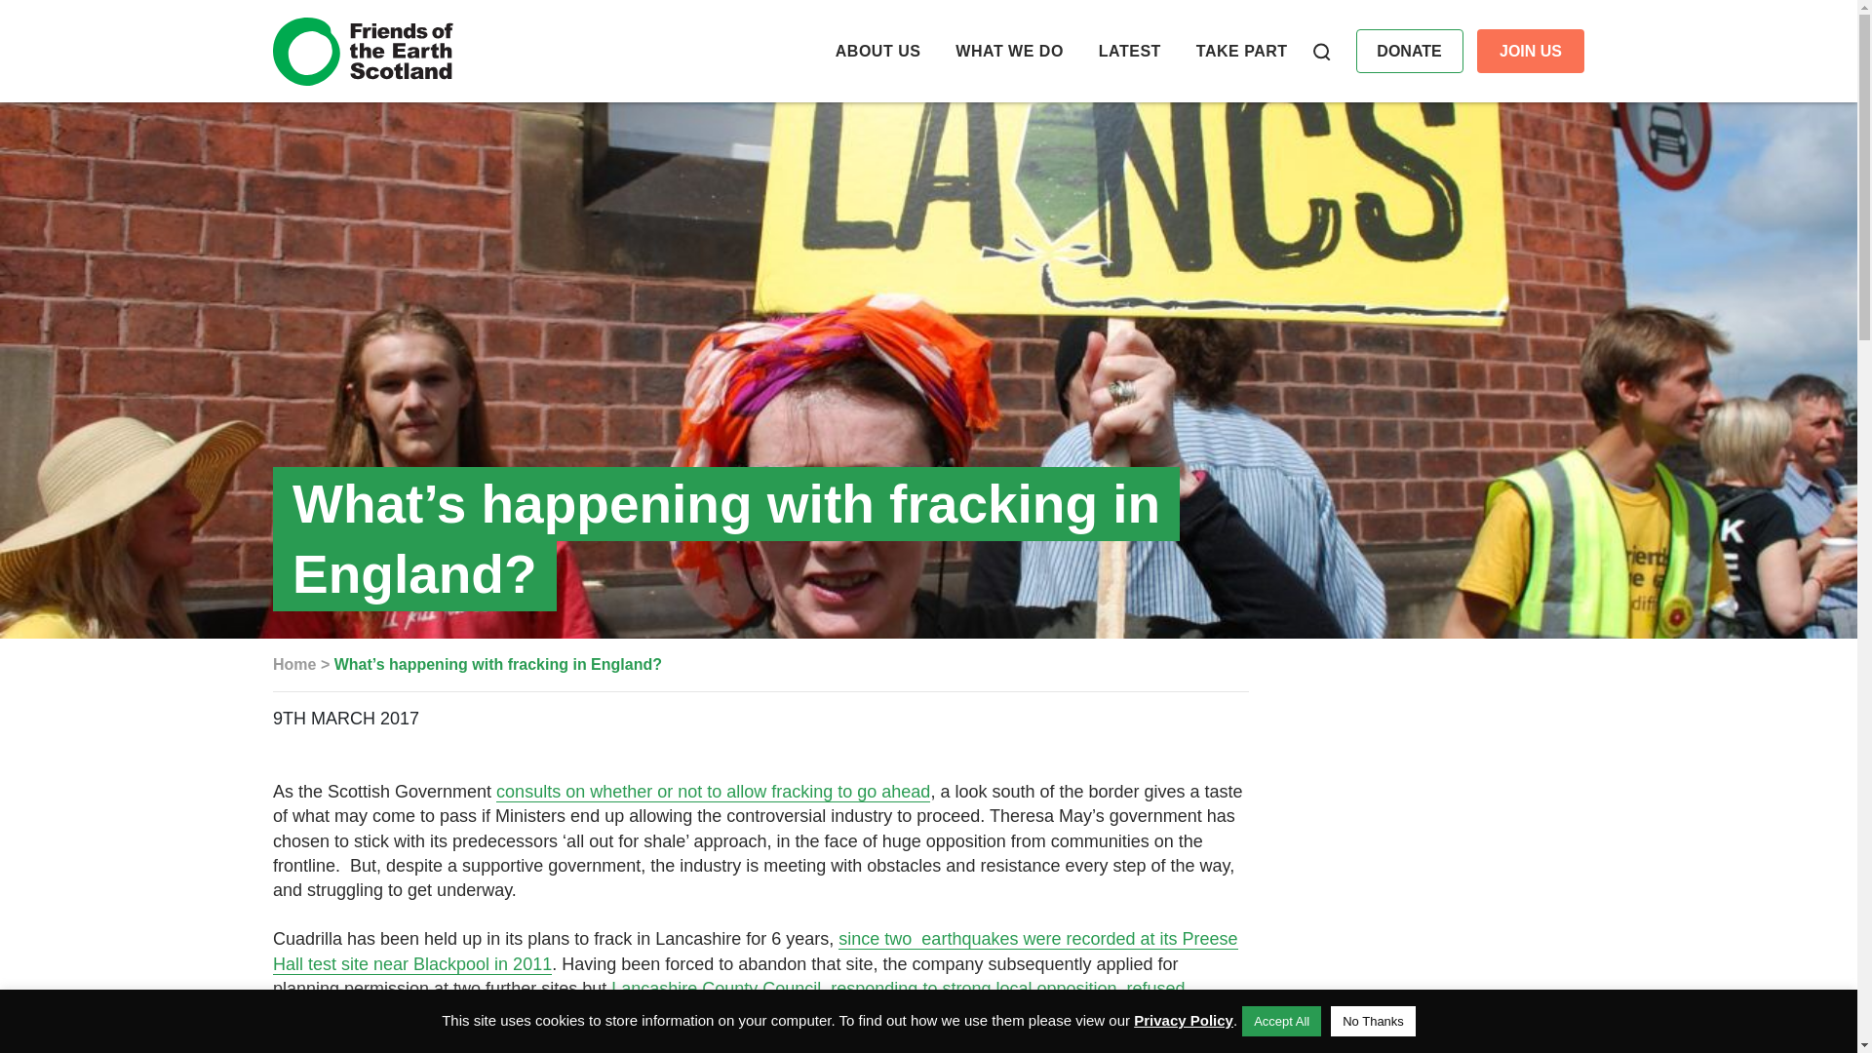 The width and height of the screenshot is (1872, 1053). What do you see at coordinates (1241, 51) in the screenshot?
I see `TAKE PART` at bounding box center [1241, 51].